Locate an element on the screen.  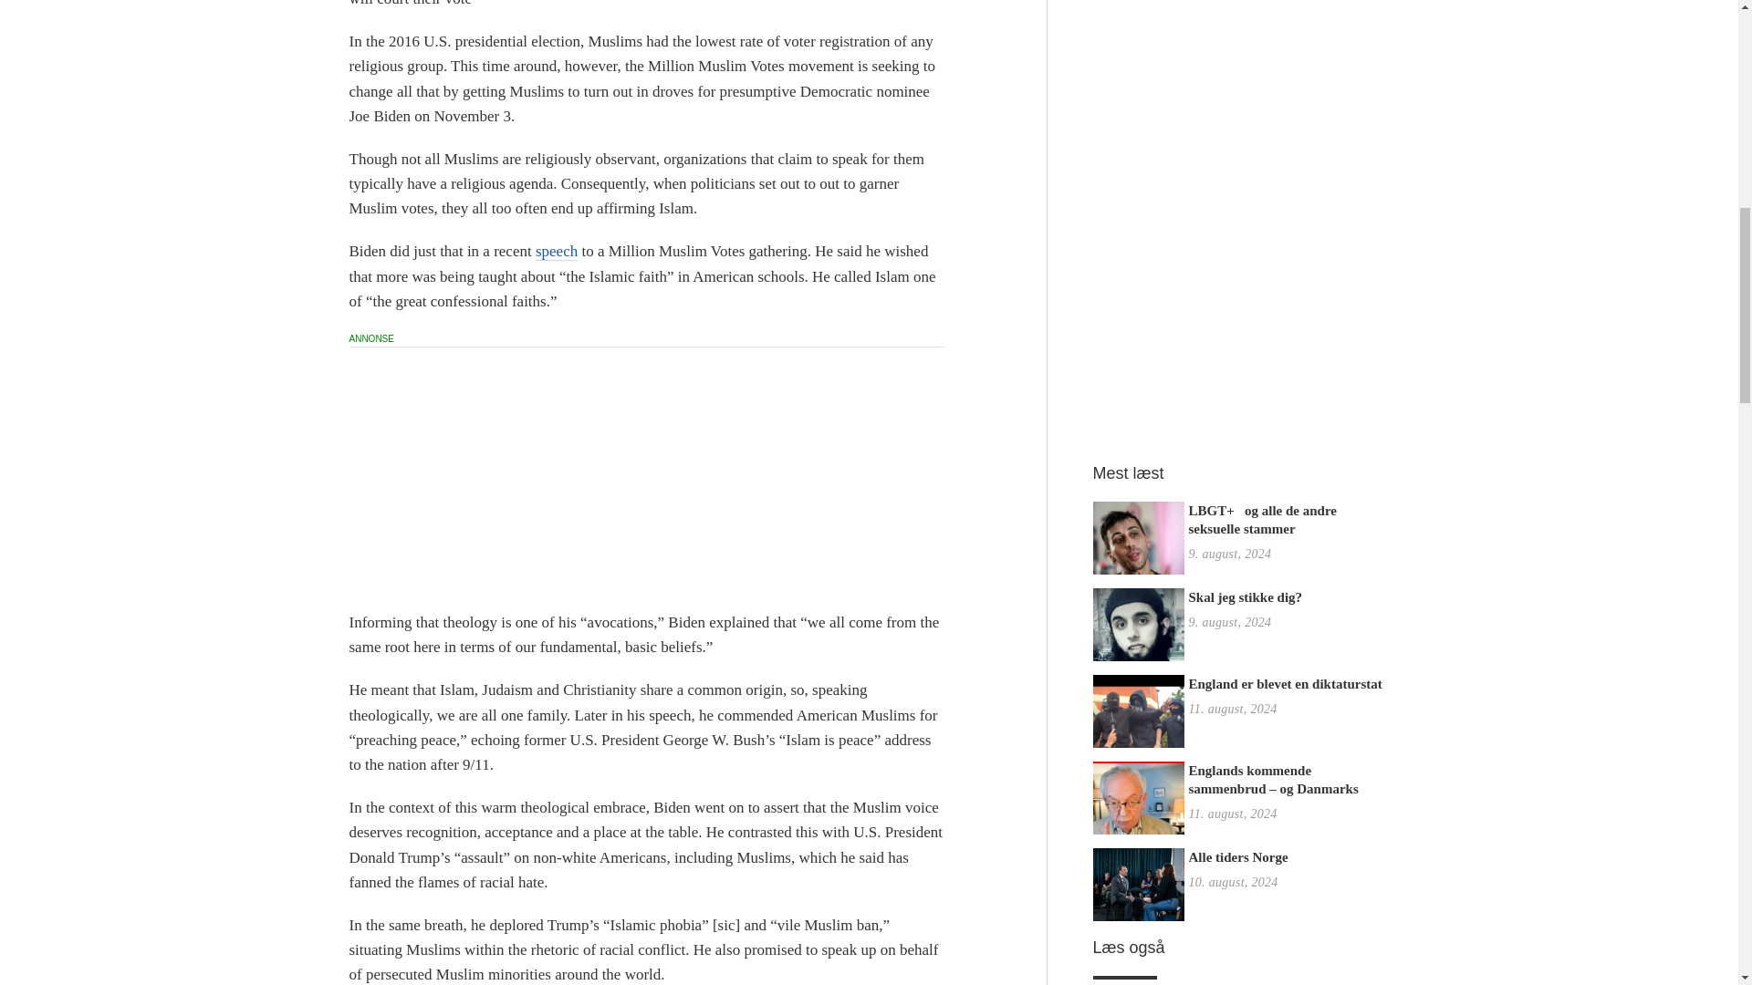
Skal jeg stikke dig? is located at coordinates (1245, 596).